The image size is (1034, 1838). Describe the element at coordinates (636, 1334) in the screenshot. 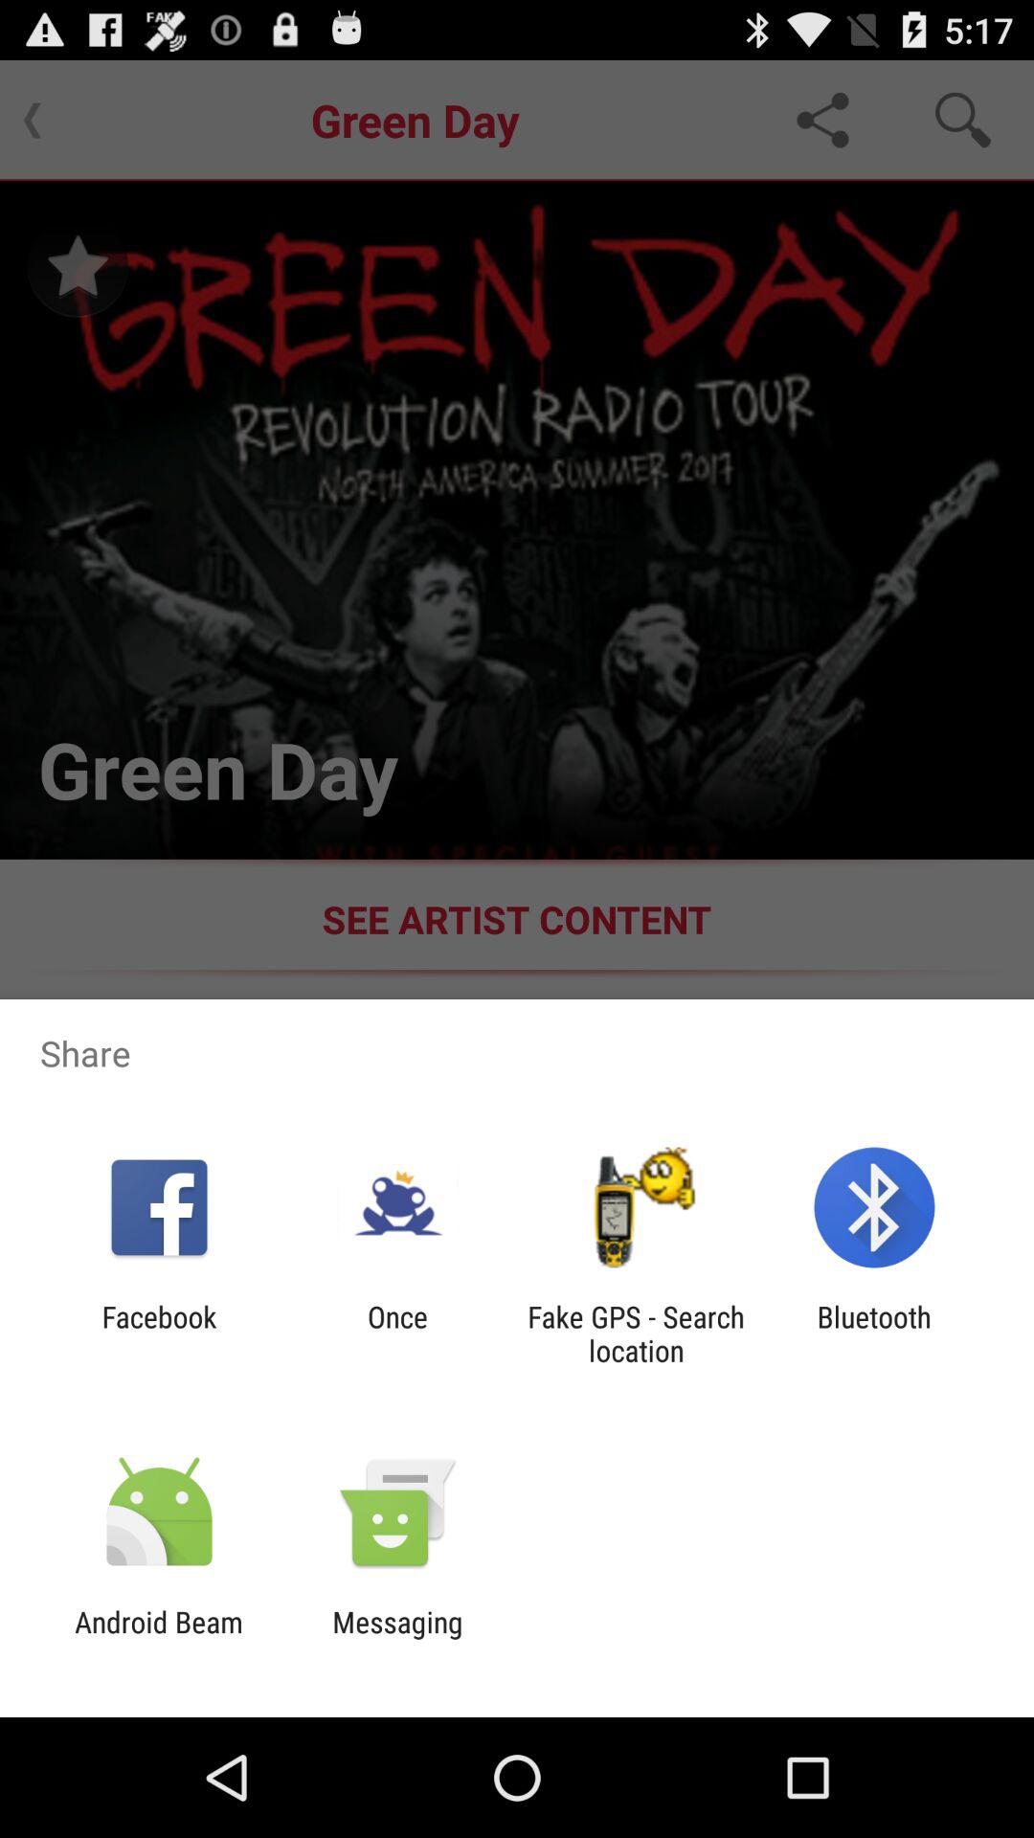

I see `select app next to the bluetooth icon` at that location.